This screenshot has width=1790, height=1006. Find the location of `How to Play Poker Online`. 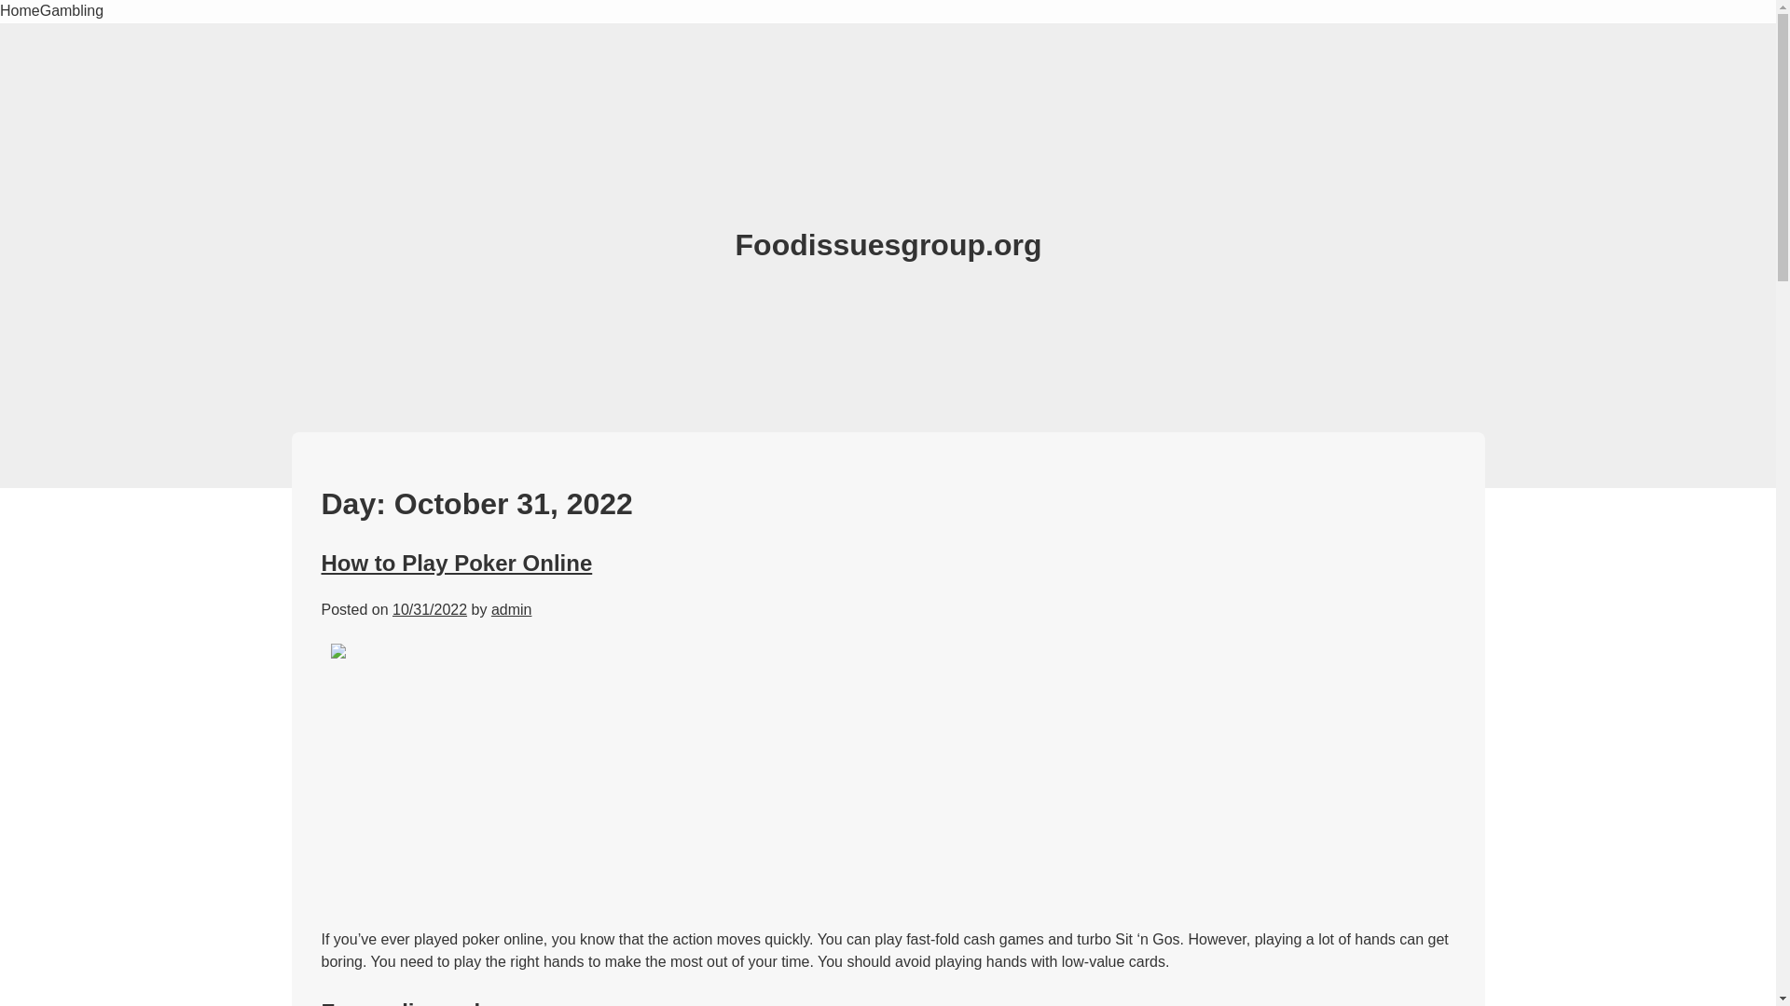

How to Play Poker Online is located at coordinates (456, 563).